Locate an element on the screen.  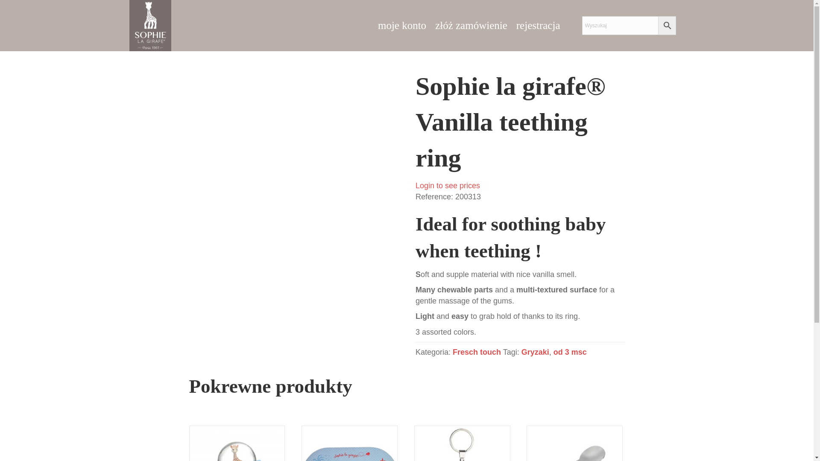
Login to see prices is located at coordinates (448, 185).